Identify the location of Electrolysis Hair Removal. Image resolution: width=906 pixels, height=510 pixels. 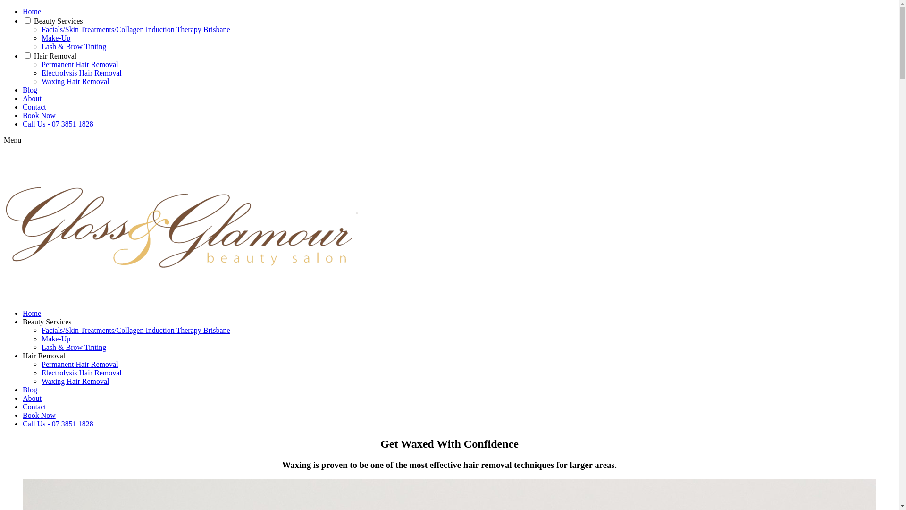
(82, 373).